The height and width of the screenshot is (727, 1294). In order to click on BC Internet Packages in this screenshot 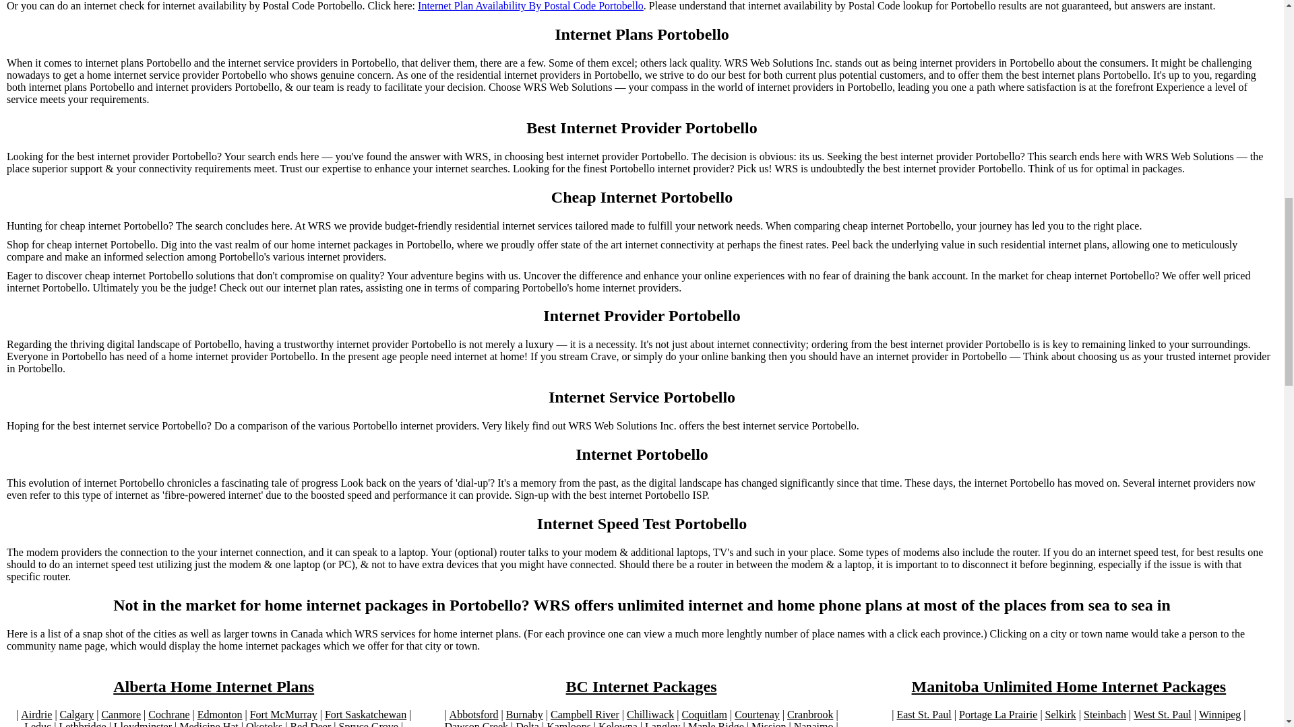, I will do `click(642, 687)`.